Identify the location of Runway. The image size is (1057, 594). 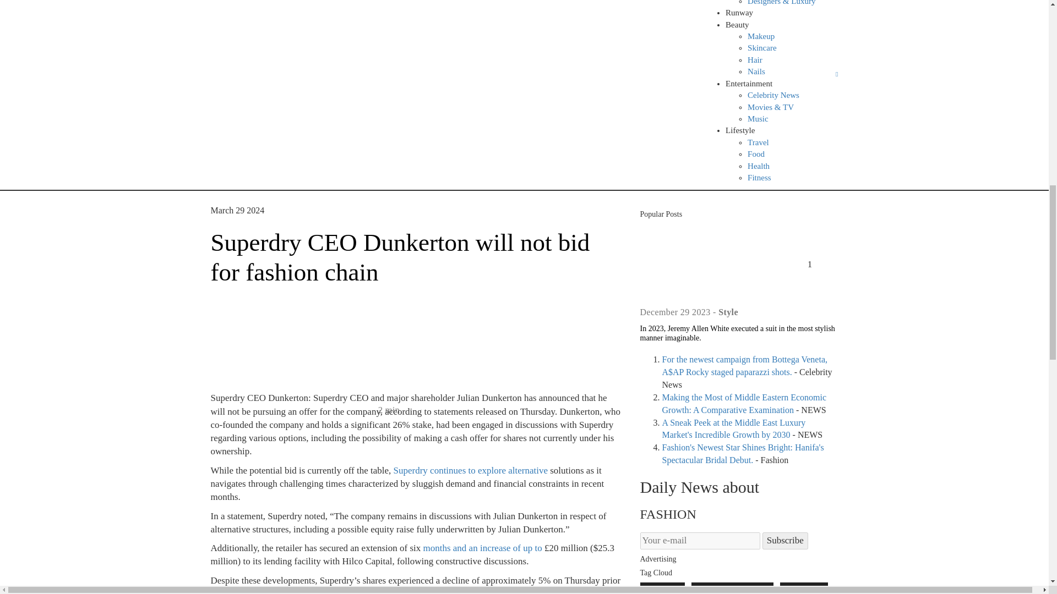
(739, 13).